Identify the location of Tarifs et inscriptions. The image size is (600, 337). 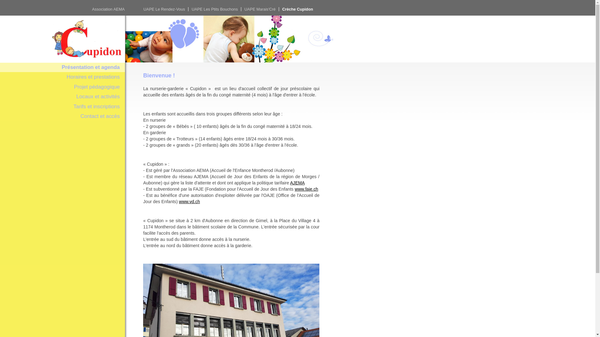
(62, 107).